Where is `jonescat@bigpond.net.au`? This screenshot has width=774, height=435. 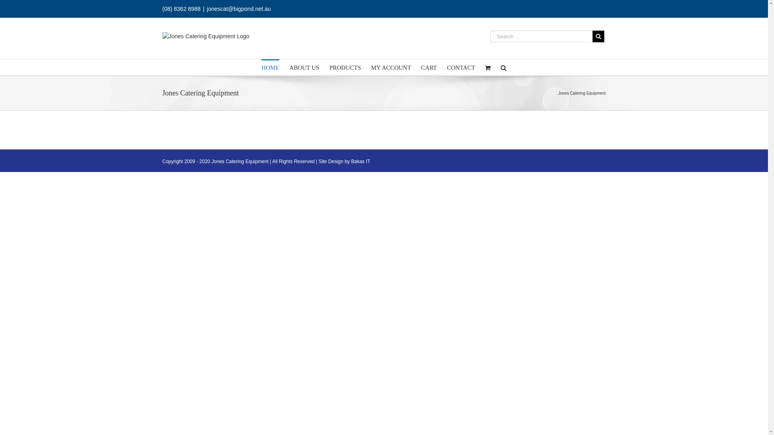
jonescat@bigpond.net.au is located at coordinates (239, 9).